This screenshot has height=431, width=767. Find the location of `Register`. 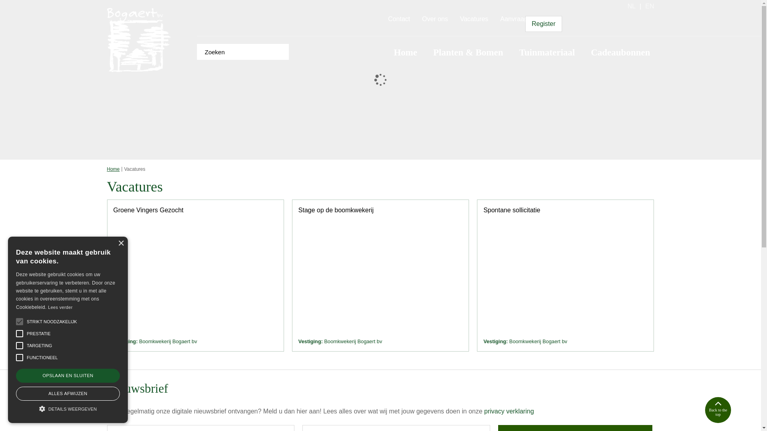

Register is located at coordinates (544, 24).